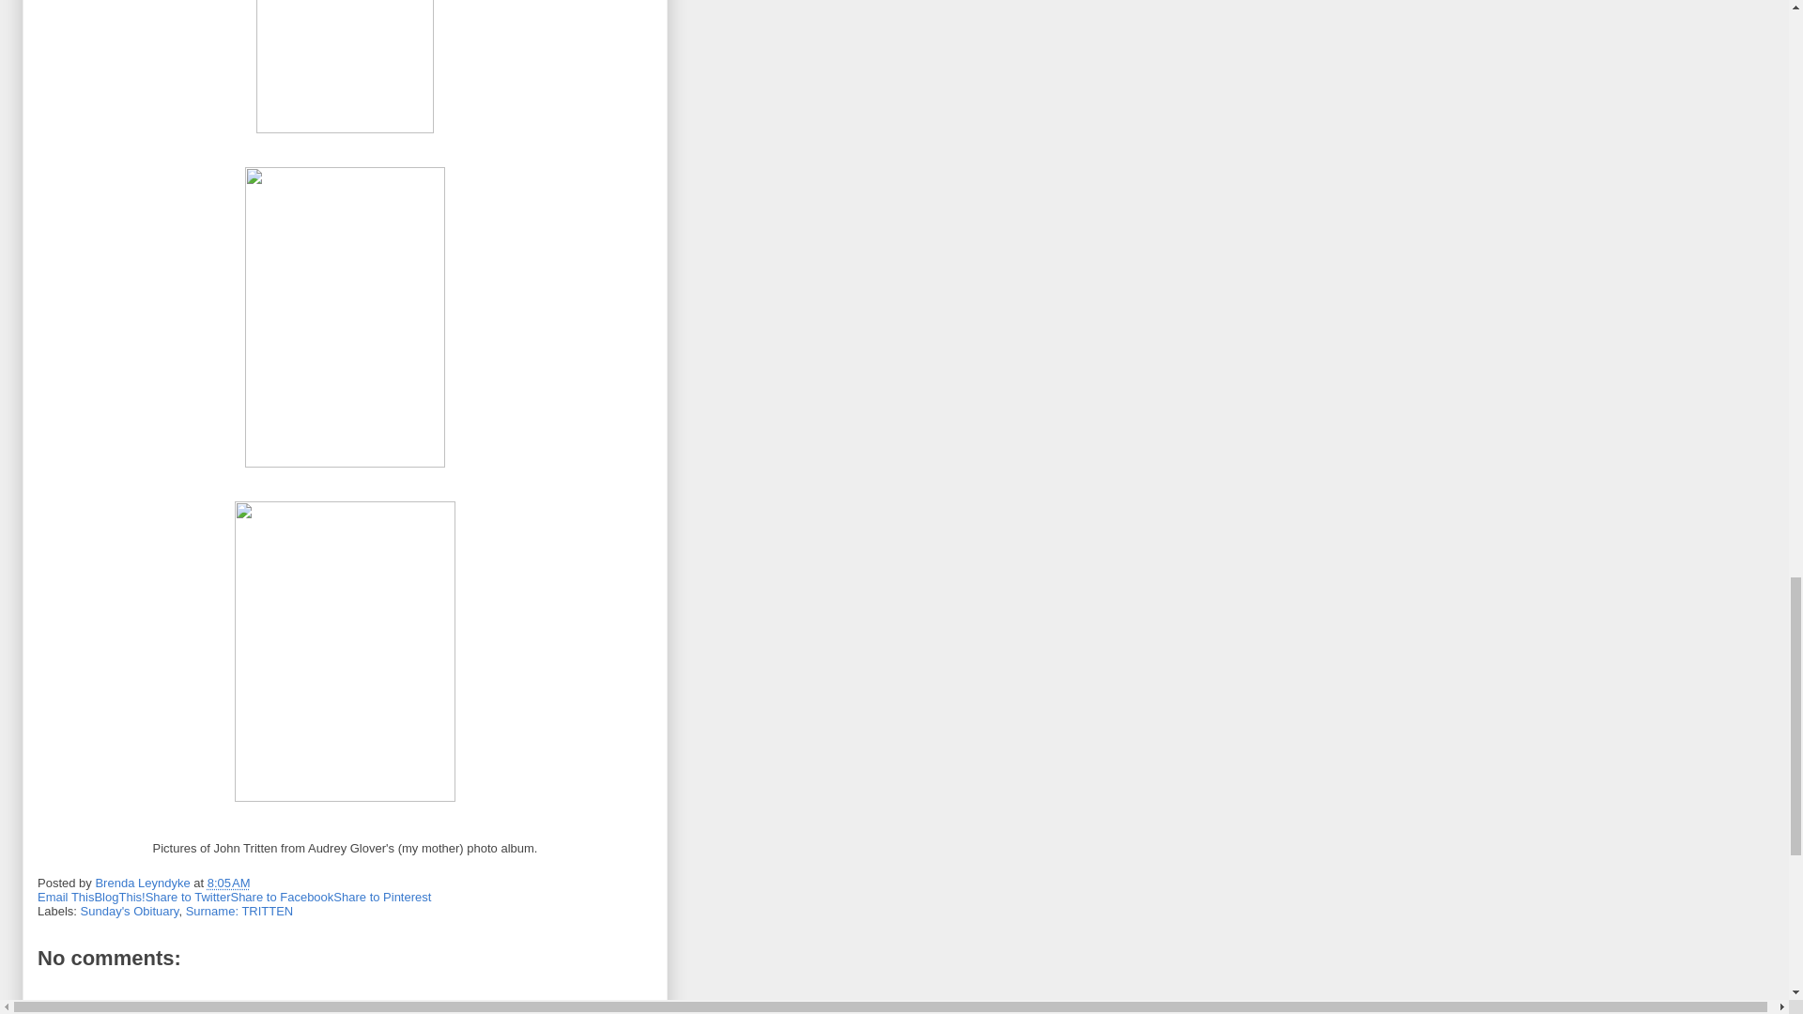  Describe the element at coordinates (381, 898) in the screenshot. I see `Share to Pinterest` at that location.